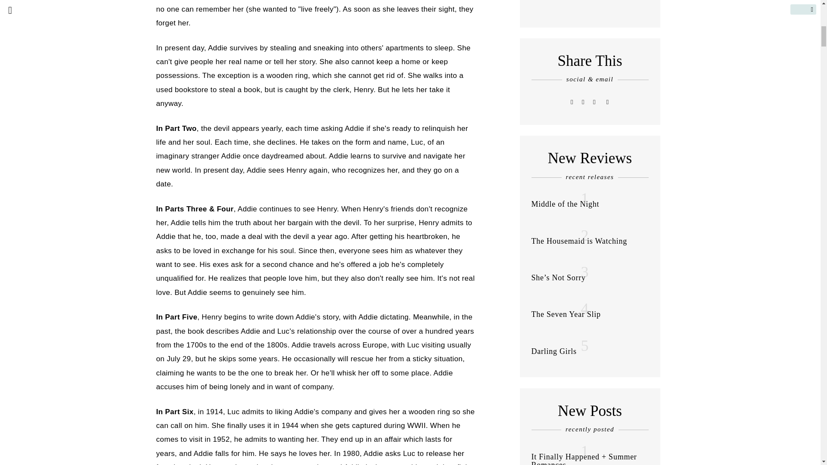 This screenshot has width=827, height=465. What do you see at coordinates (572, 102) in the screenshot?
I see `Tweet This` at bounding box center [572, 102].